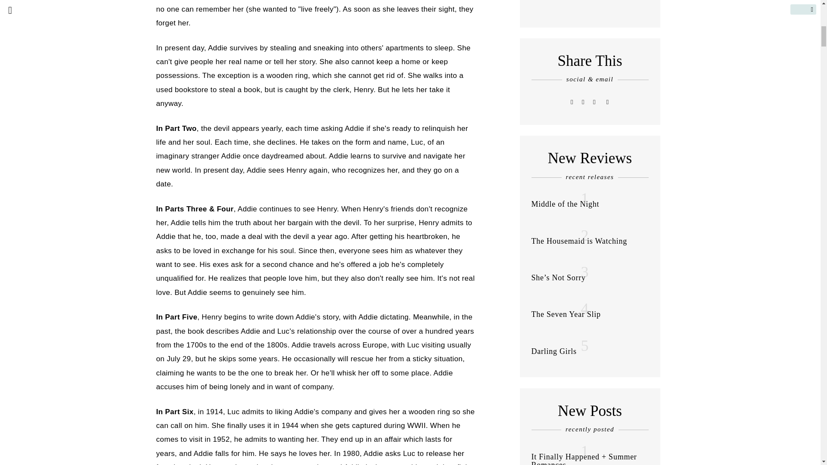 This screenshot has width=827, height=465. What do you see at coordinates (572, 102) in the screenshot?
I see `Tweet This` at bounding box center [572, 102].